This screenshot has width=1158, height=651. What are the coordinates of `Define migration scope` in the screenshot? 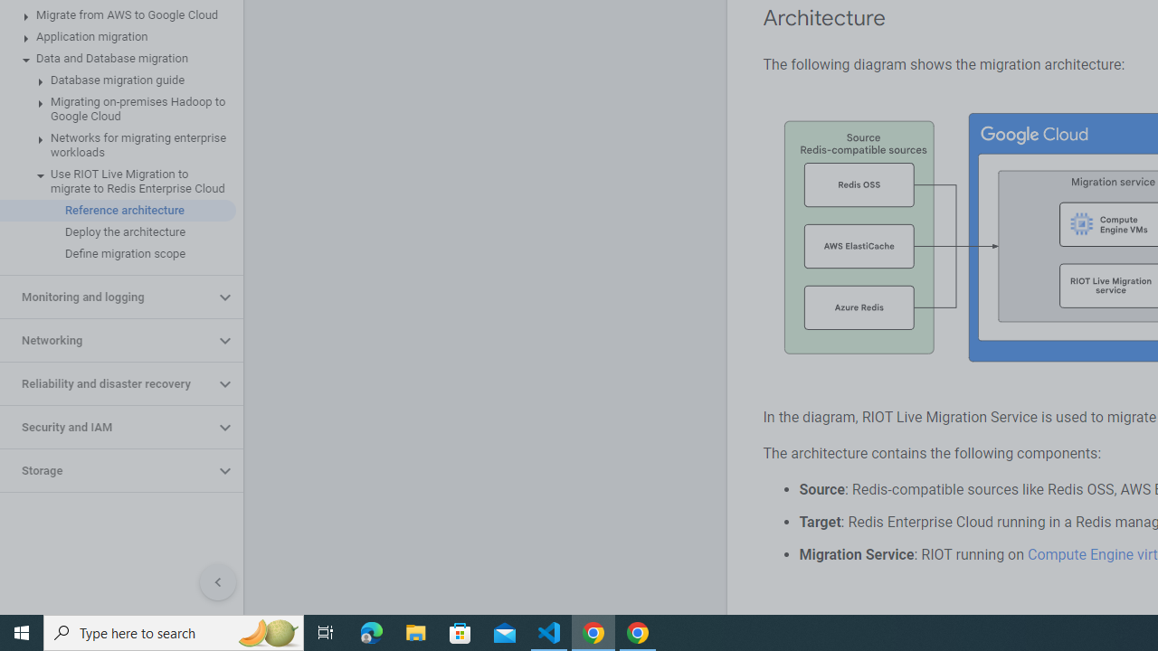 It's located at (118, 254).